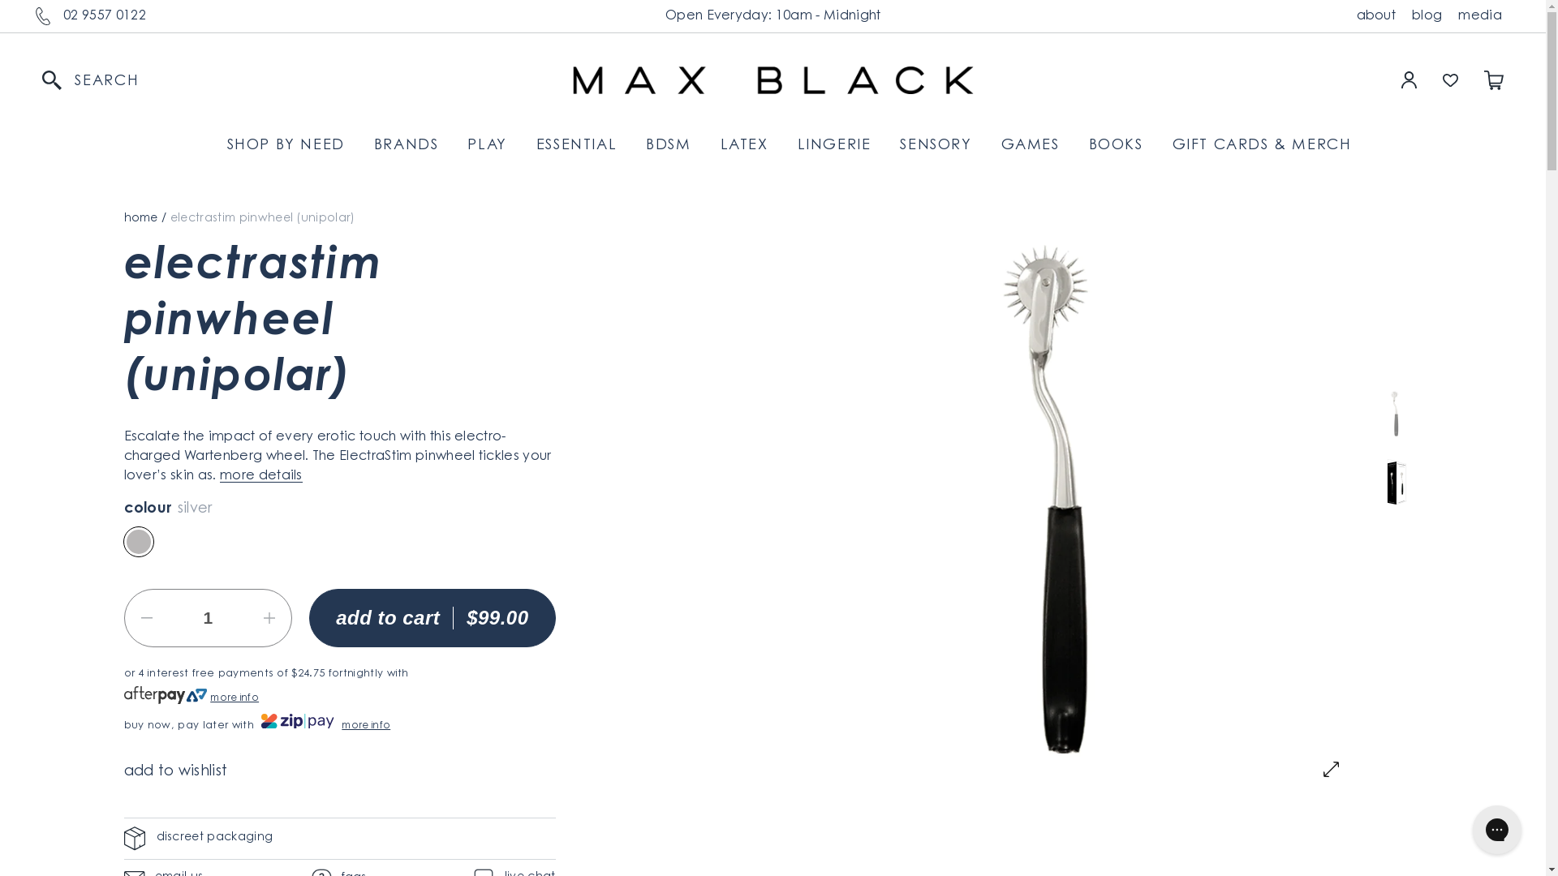  What do you see at coordinates (936, 146) in the screenshot?
I see `SENSORY` at bounding box center [936, 146].